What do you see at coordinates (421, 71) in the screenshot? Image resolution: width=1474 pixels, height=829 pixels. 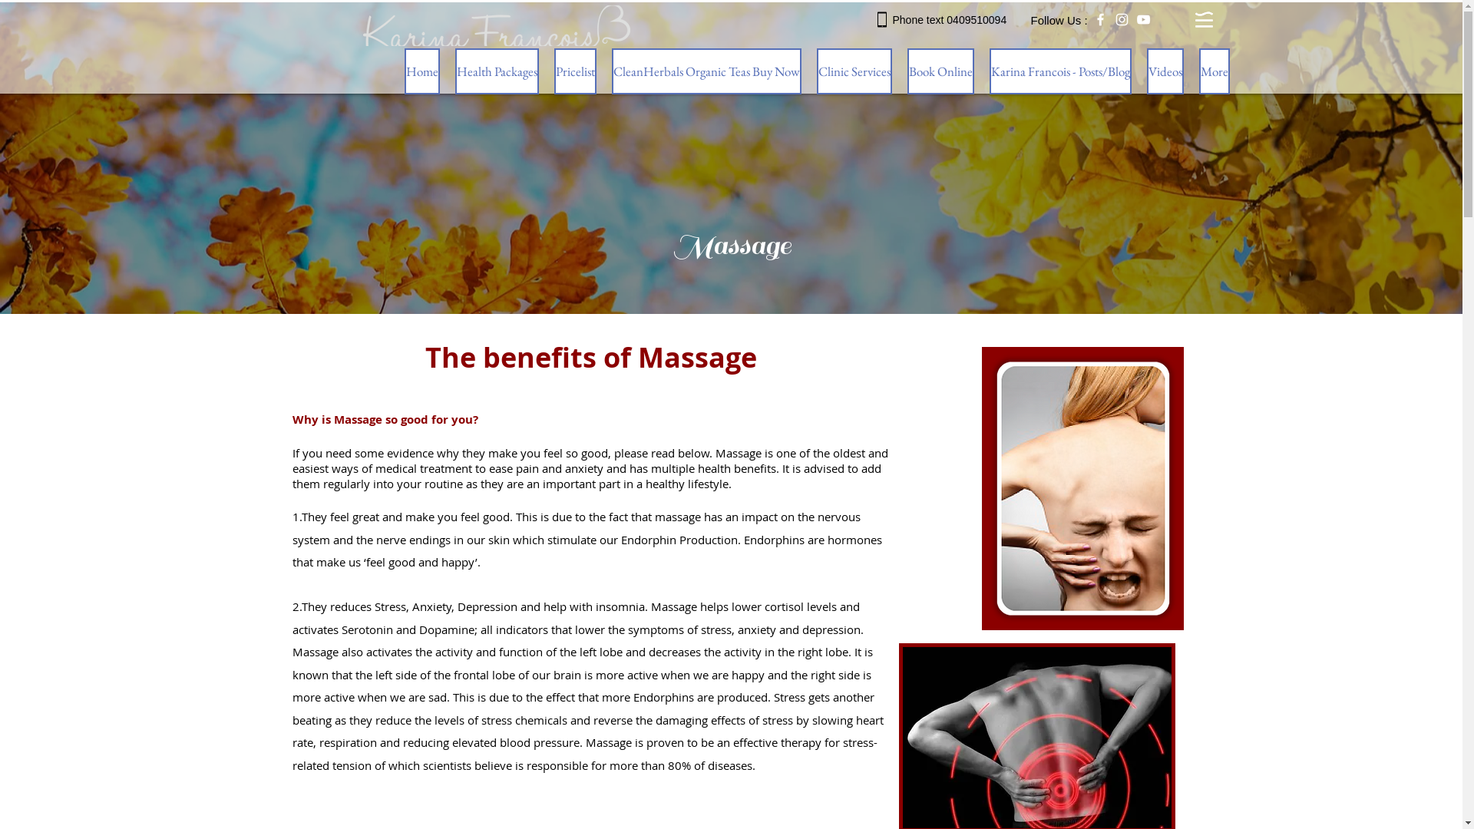 I see `Home` at bounding box center [421, 71].